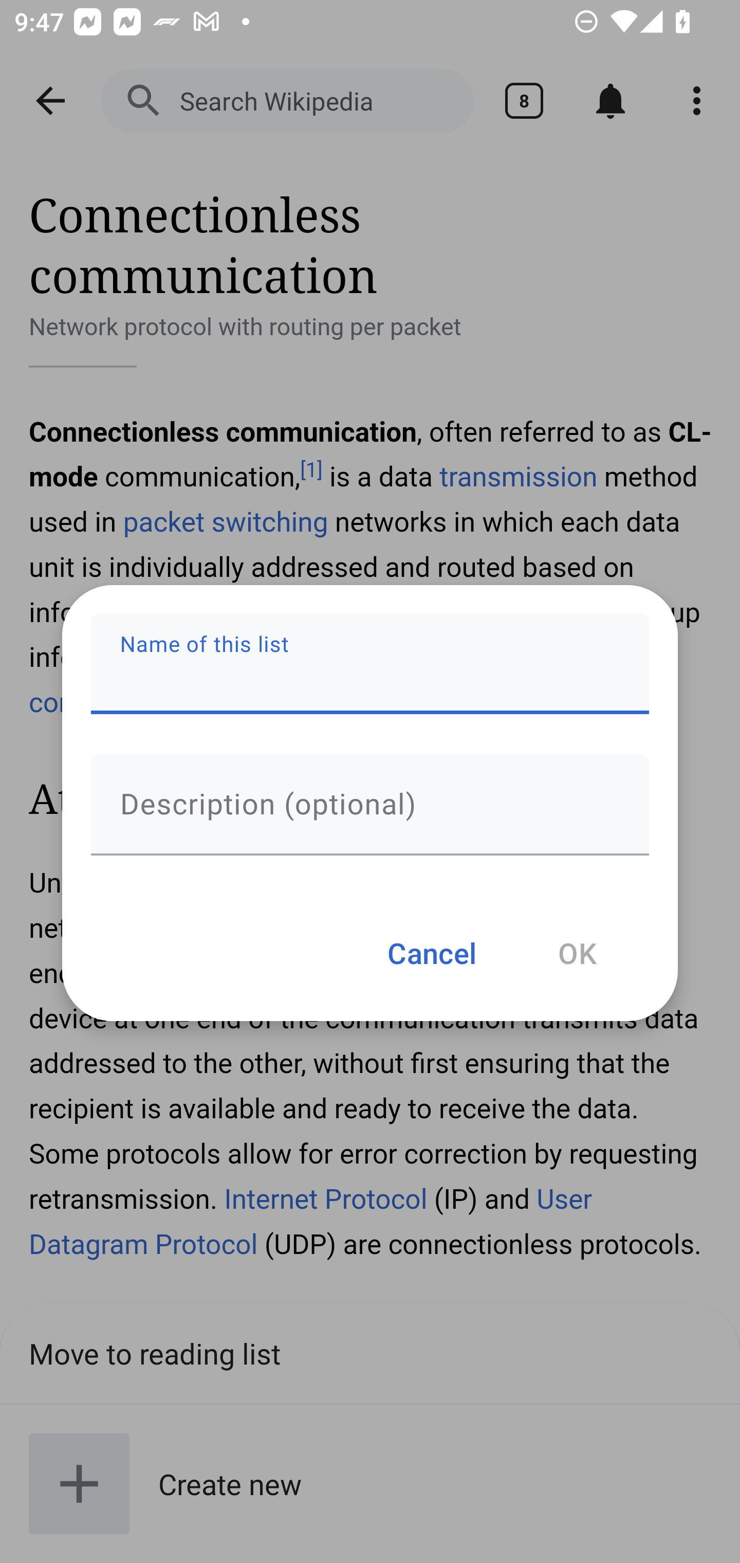  Describe the element at coordinates (577, 952) in the screenshot. I see `OK` at that location.